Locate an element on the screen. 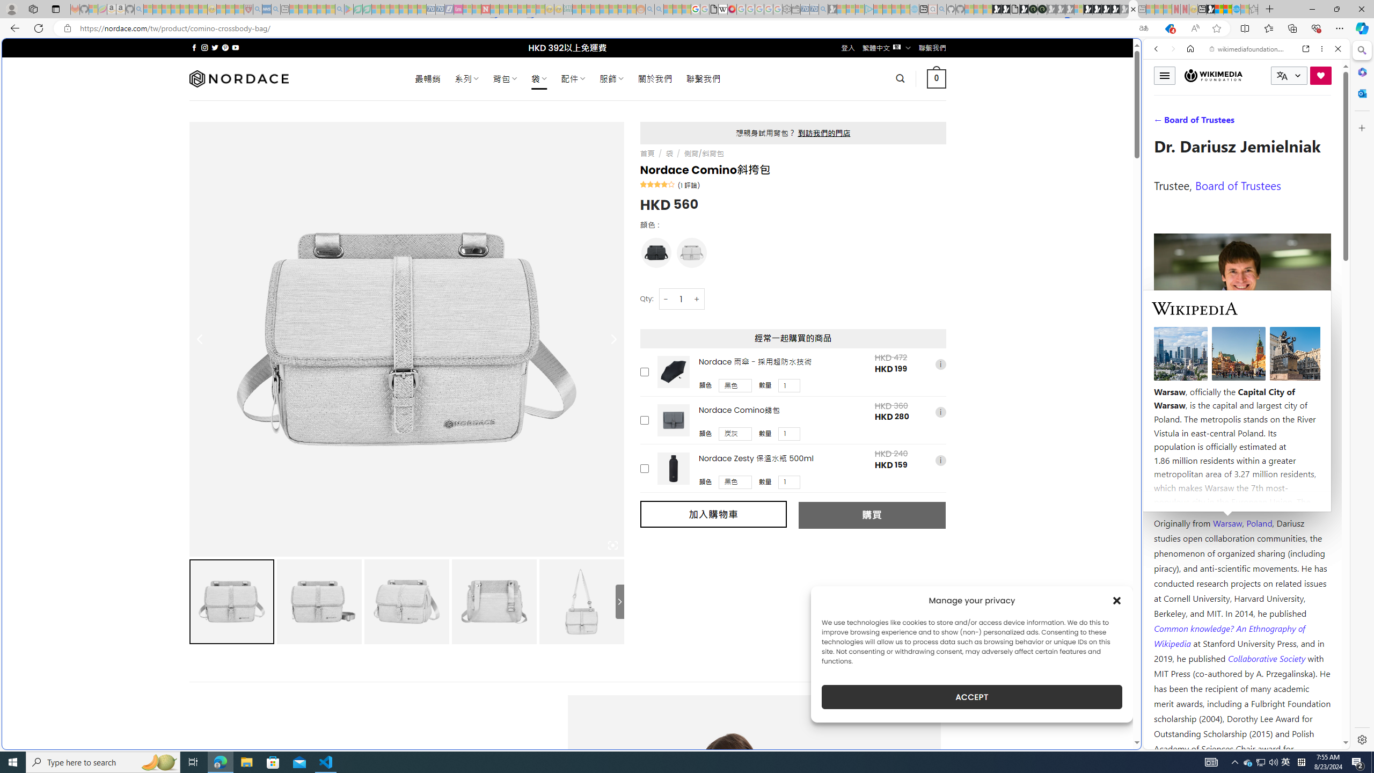 Image resolution: width=1374 pixels, height=773 pixels. Wiktionary is located at coordinates (1242, 359).